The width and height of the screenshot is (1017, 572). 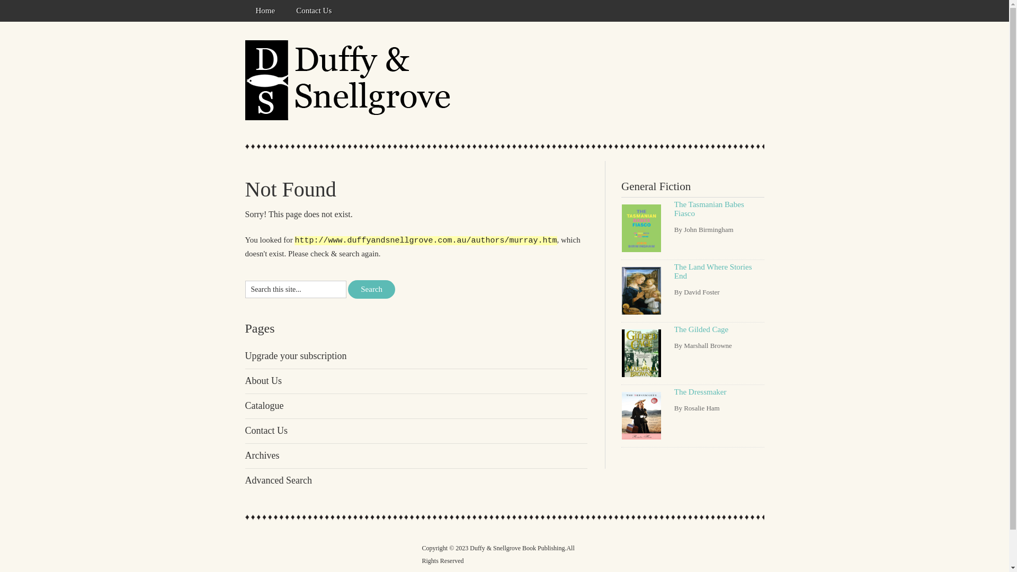 What do you see at coordinates (278, 480) in the screenshot?
I see `Advanced Search` at bounding box center [278, 480].